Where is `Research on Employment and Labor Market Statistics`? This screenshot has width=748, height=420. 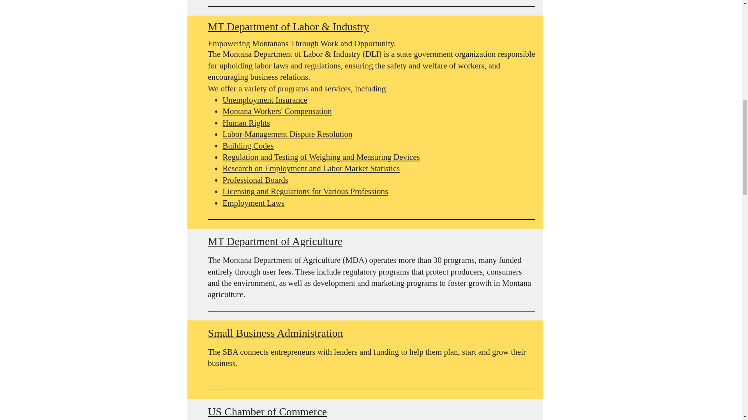 Research on Employment and Labor Market Statistics is located at coordinates (311, 168).